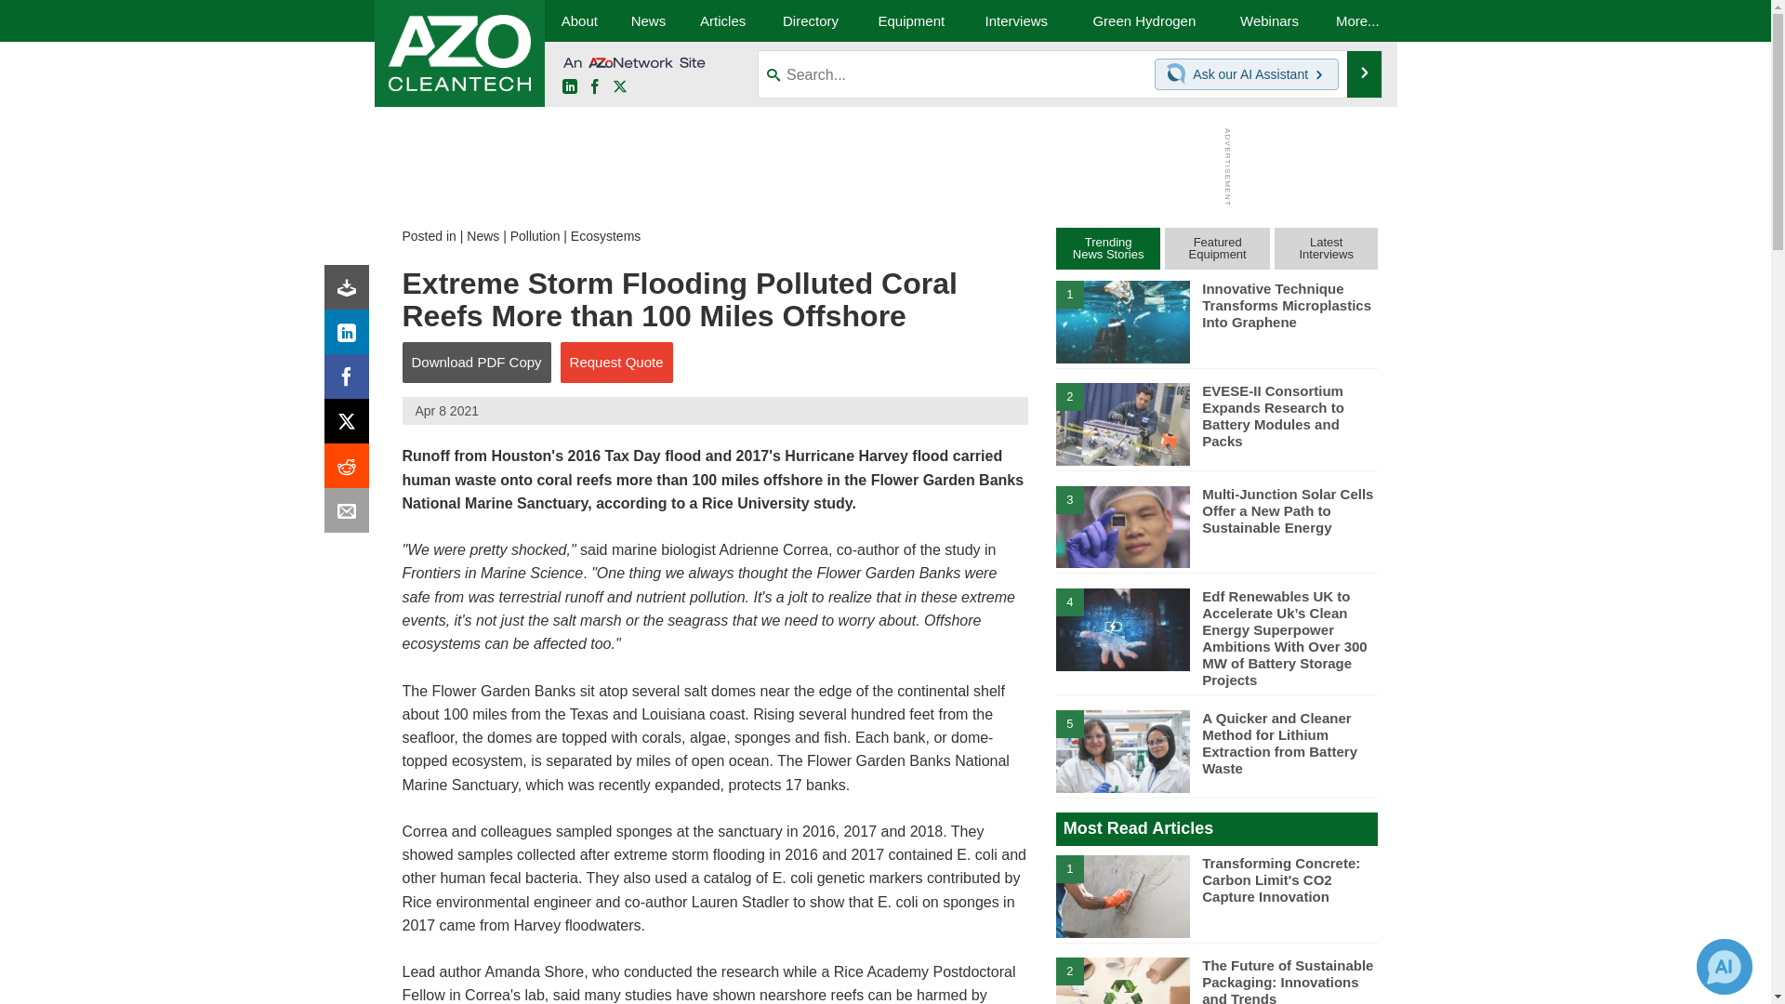 The width and height of the screenshot is (1785, 1004). Describe the element at coordinates (1270, 20) in the screenshot. I see `Webinars` at that location.